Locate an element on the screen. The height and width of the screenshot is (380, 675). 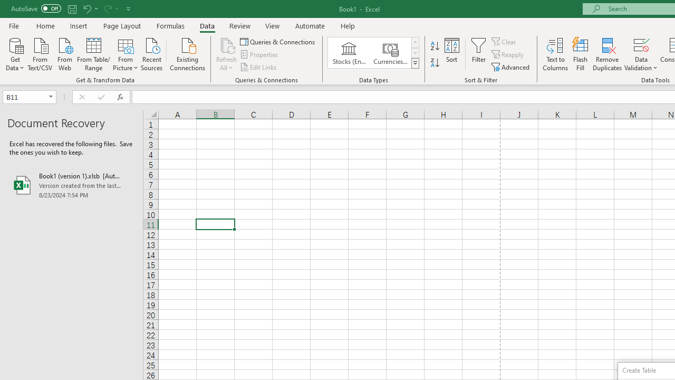
Data Validation... is located at coordinates (641, 54).